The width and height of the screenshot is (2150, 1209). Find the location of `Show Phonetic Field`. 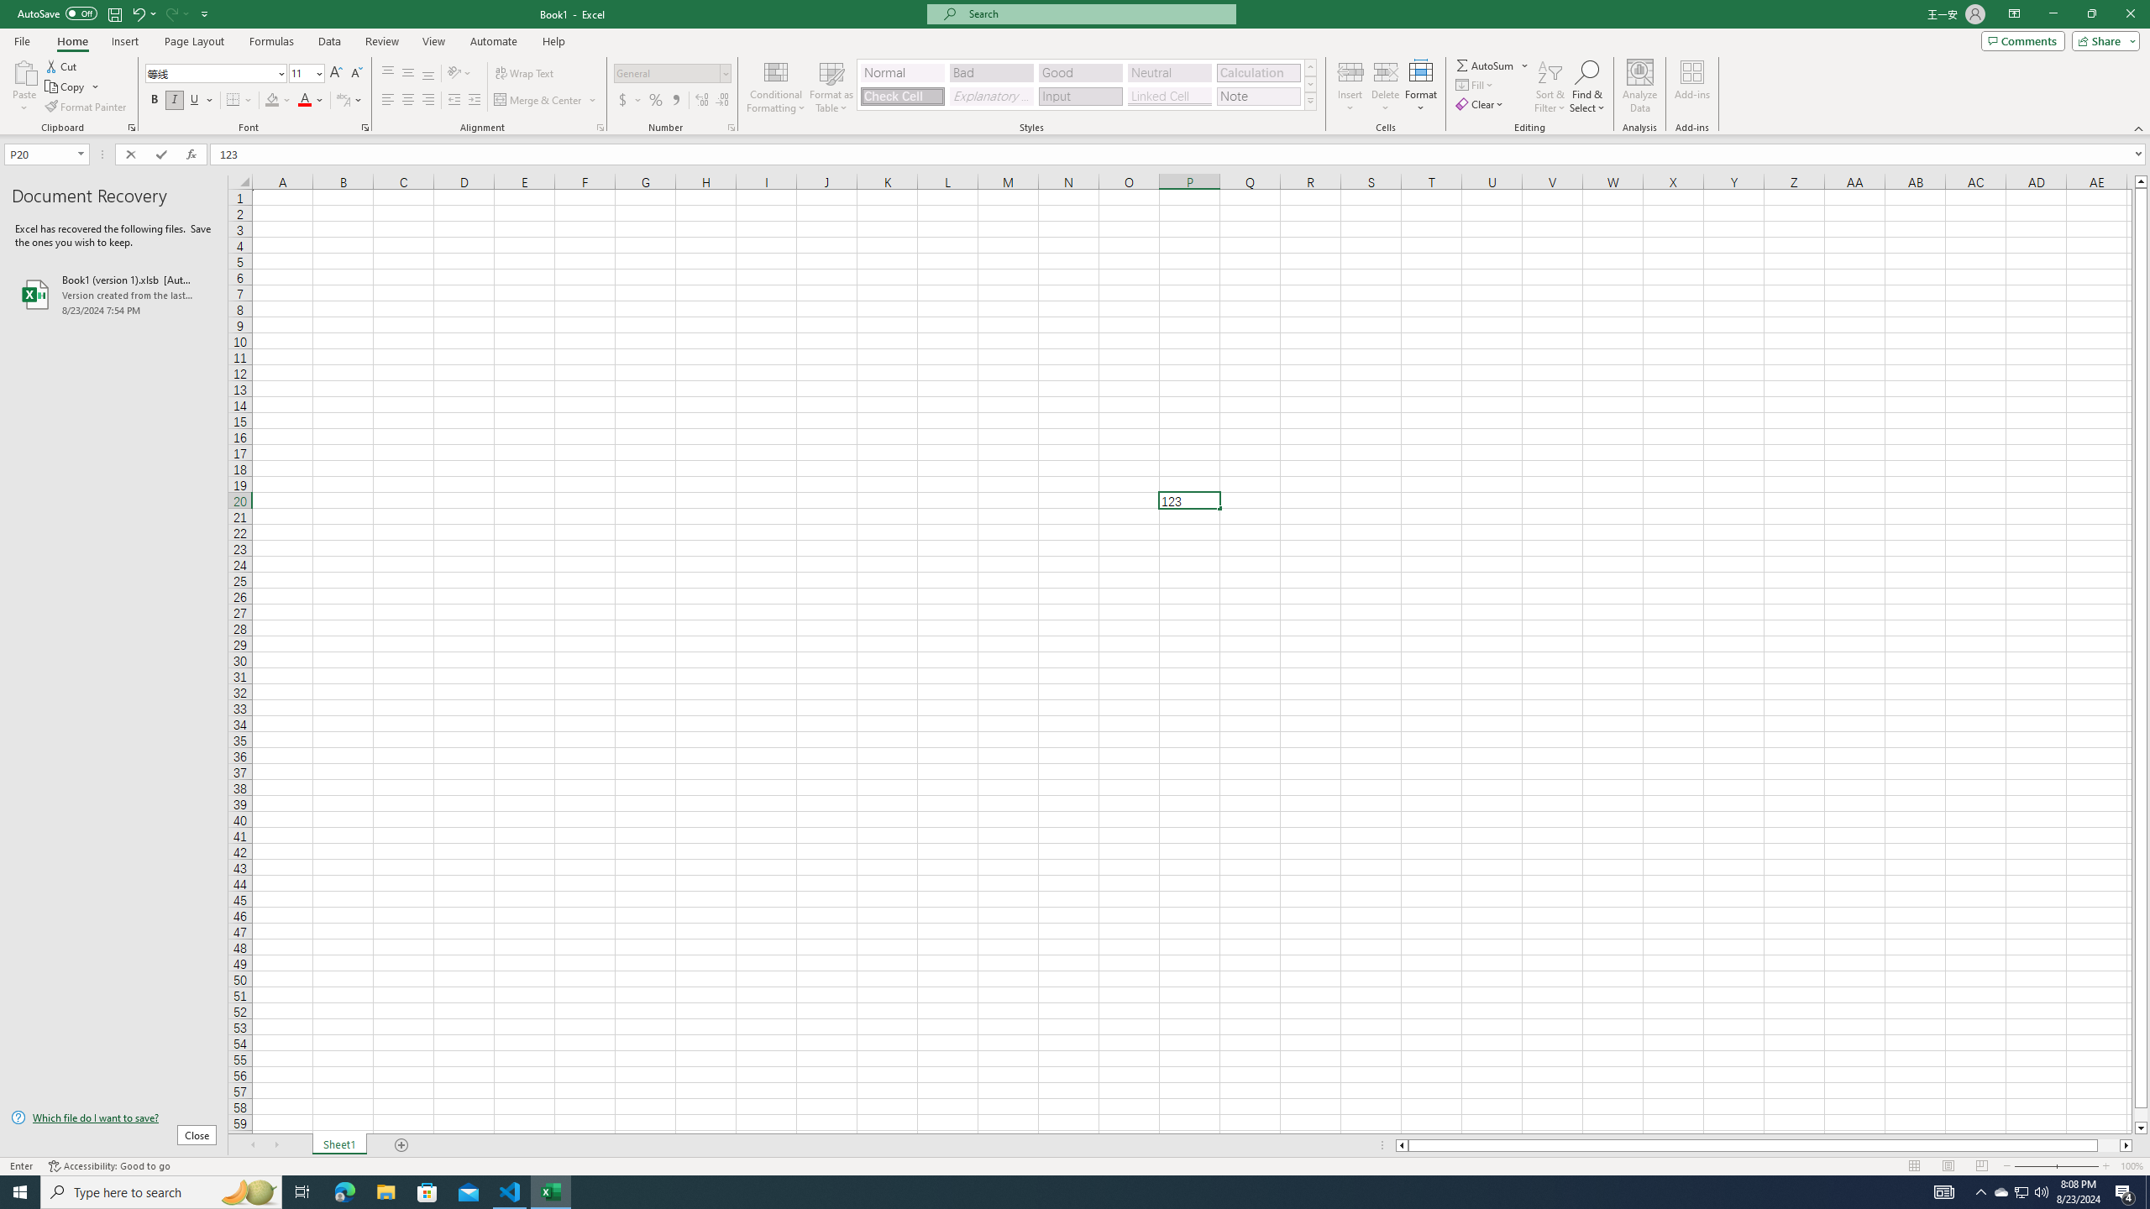

Show Phonetic Field is located at coordinates (349, 101).